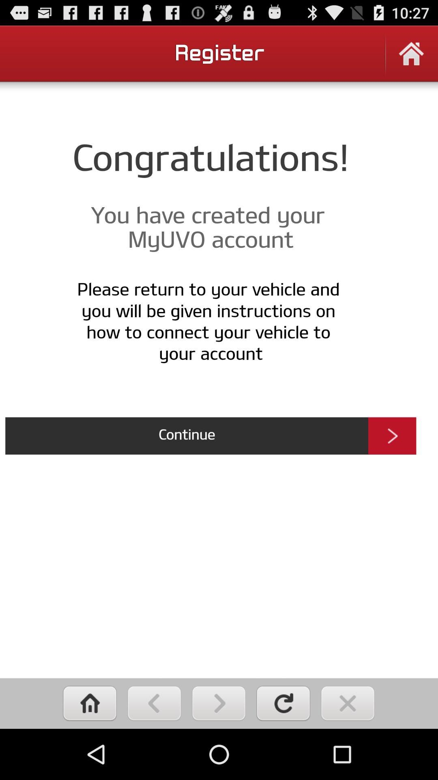 The image size is (438, 780). I want to click on reload, so click(283, 704).